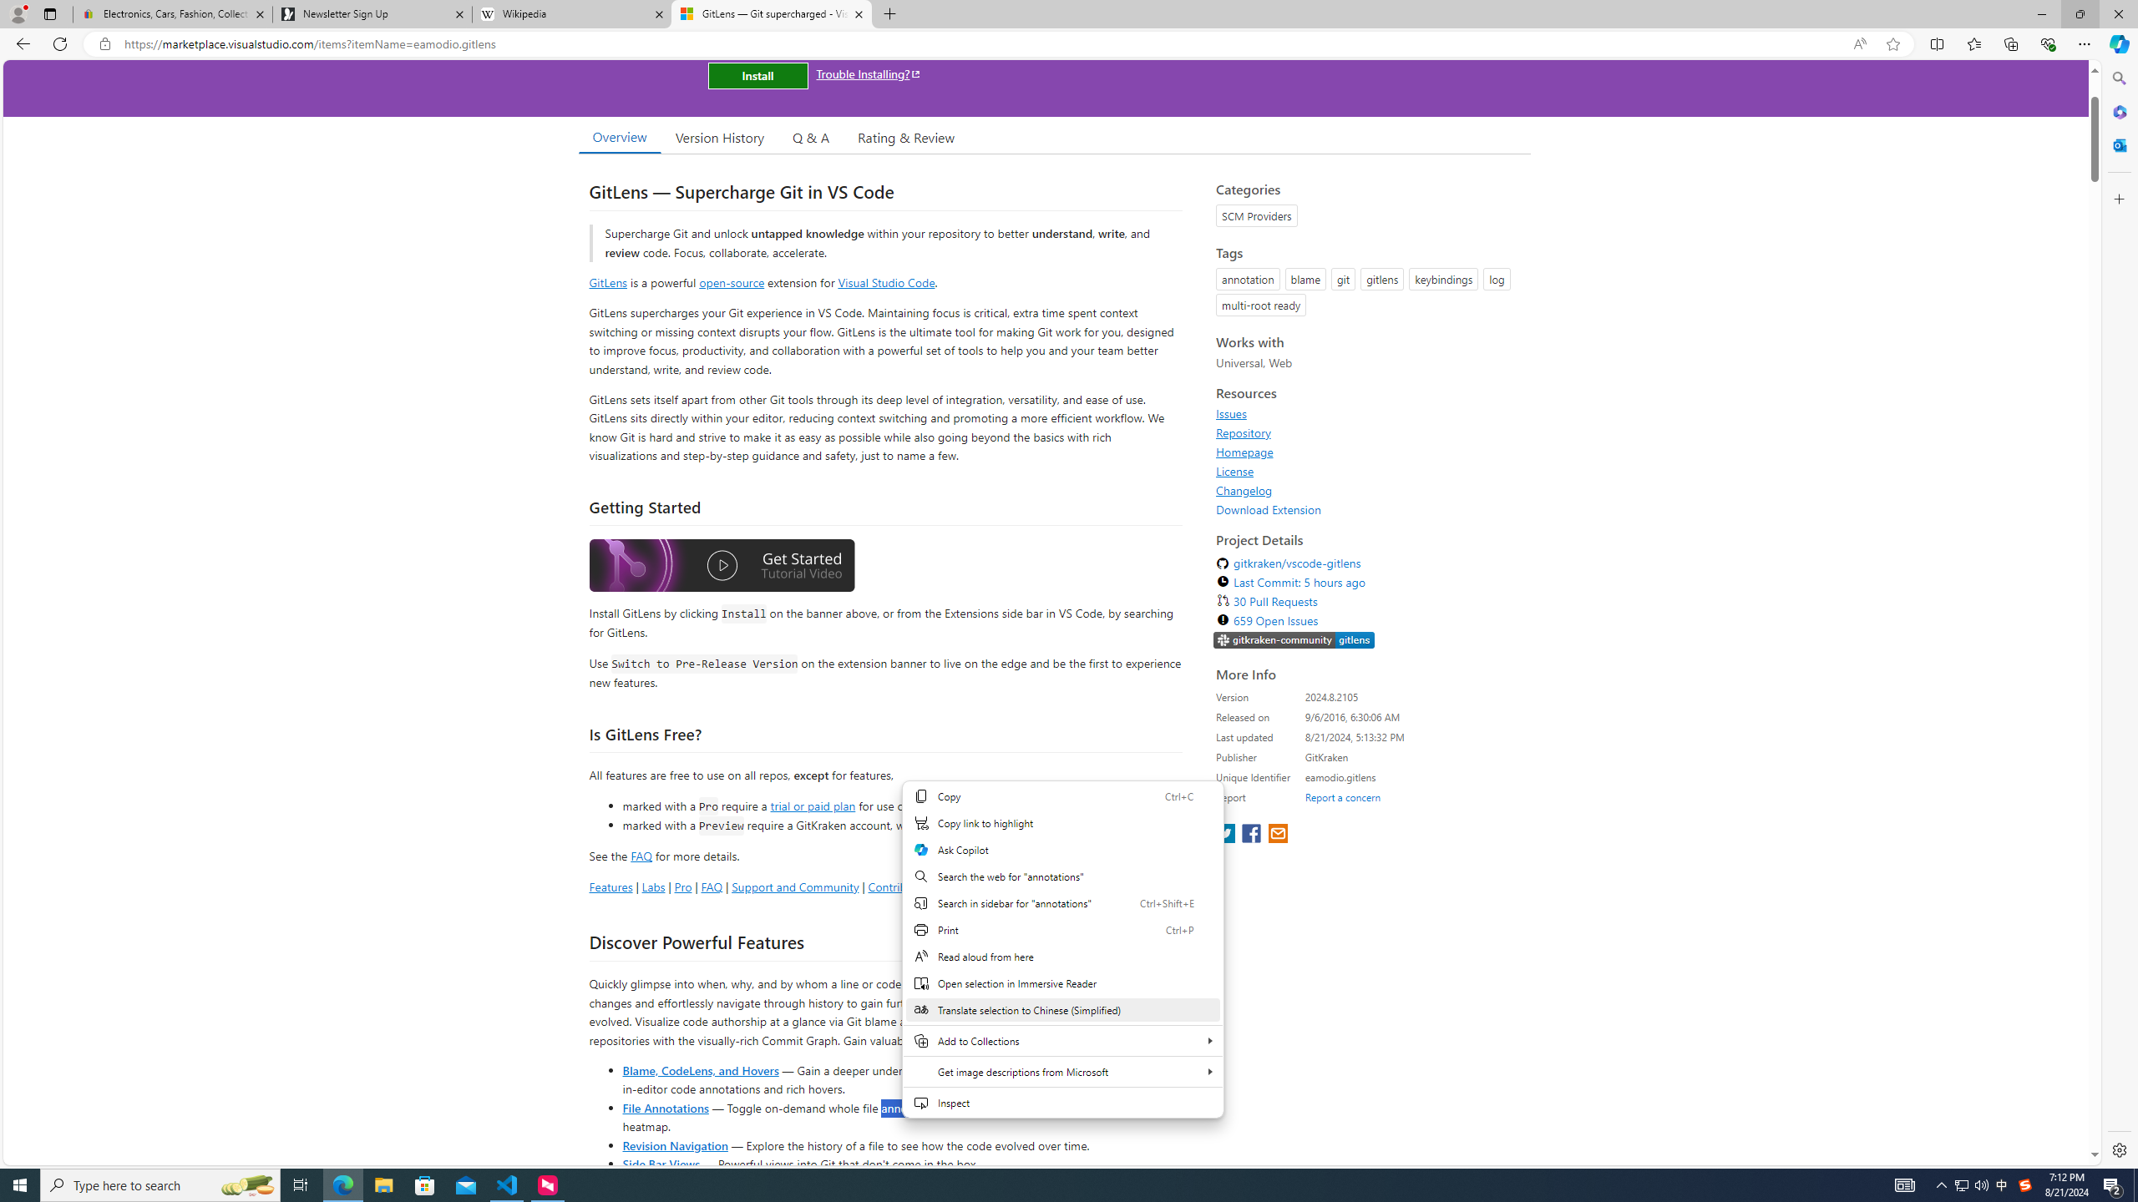  What do you see at coordinates (1072, 826) in the screenshot?
I see `plan` at bounding box center [1072, 826].